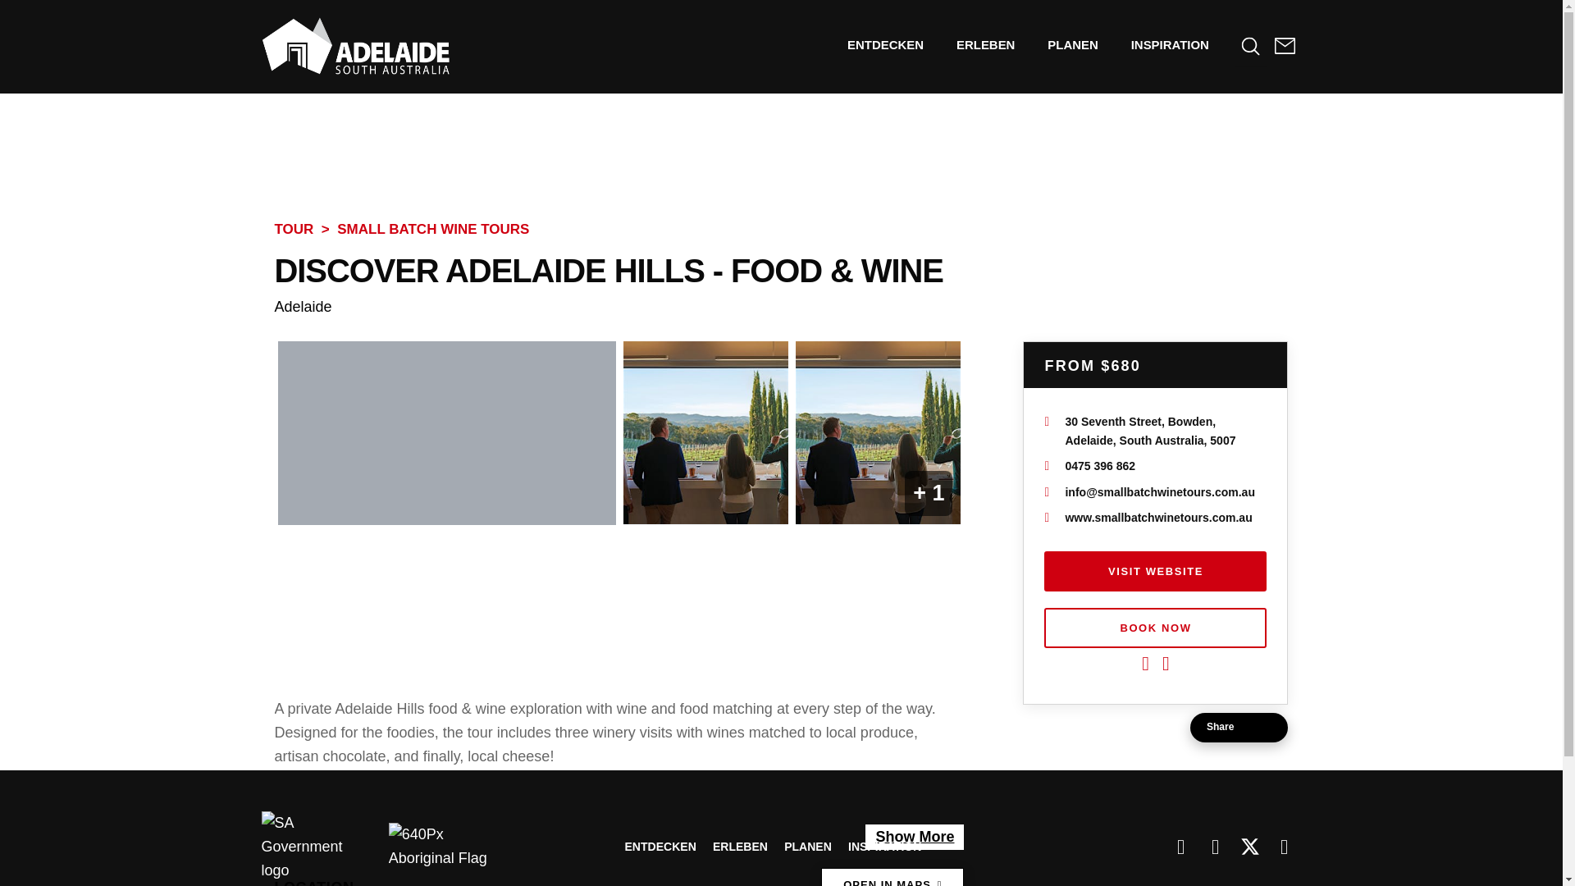 This screenshot has height=886, width=1575. What do you see at coordinates (986, 44) in the screenshot?
I see `Erleben ` at bounding box center [986, 44].